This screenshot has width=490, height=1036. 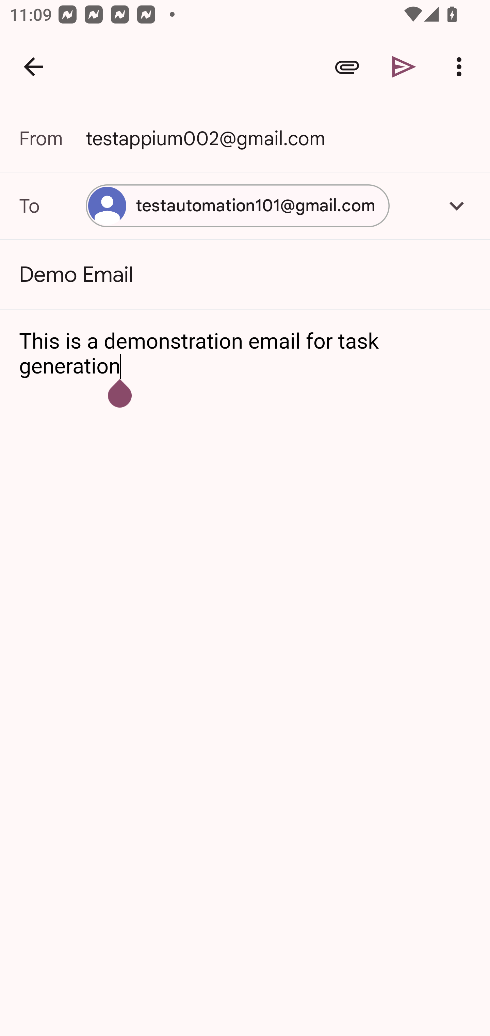 What do you see at coordinates (404, 67) in the screenshot?
I see `Send` at bounding box center [404, 67].